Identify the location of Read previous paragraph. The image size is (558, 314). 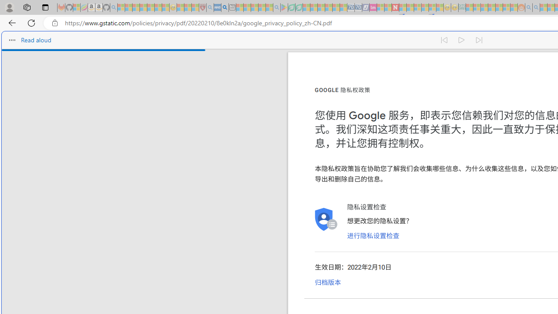
(444, 40).